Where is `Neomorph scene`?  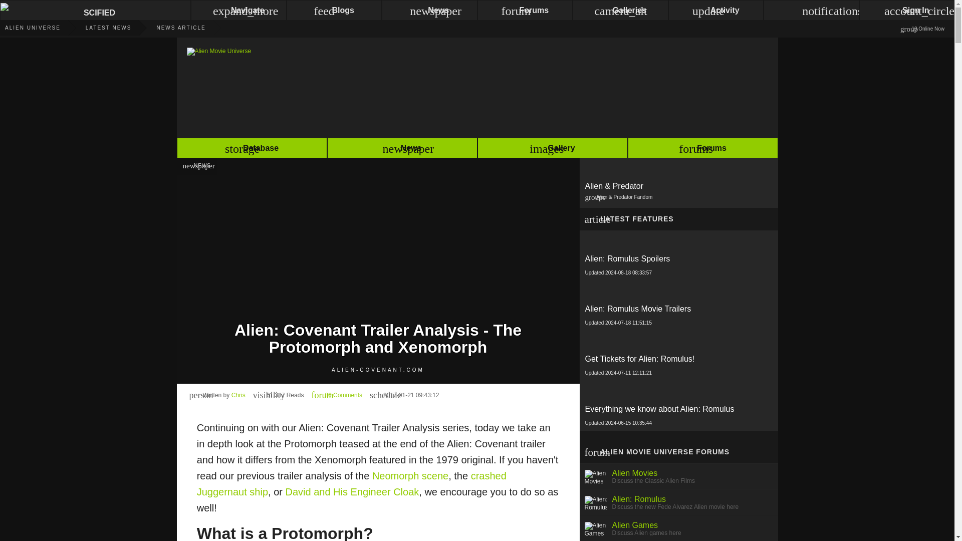 Neomorph scene is located at coordinates (410, 476).